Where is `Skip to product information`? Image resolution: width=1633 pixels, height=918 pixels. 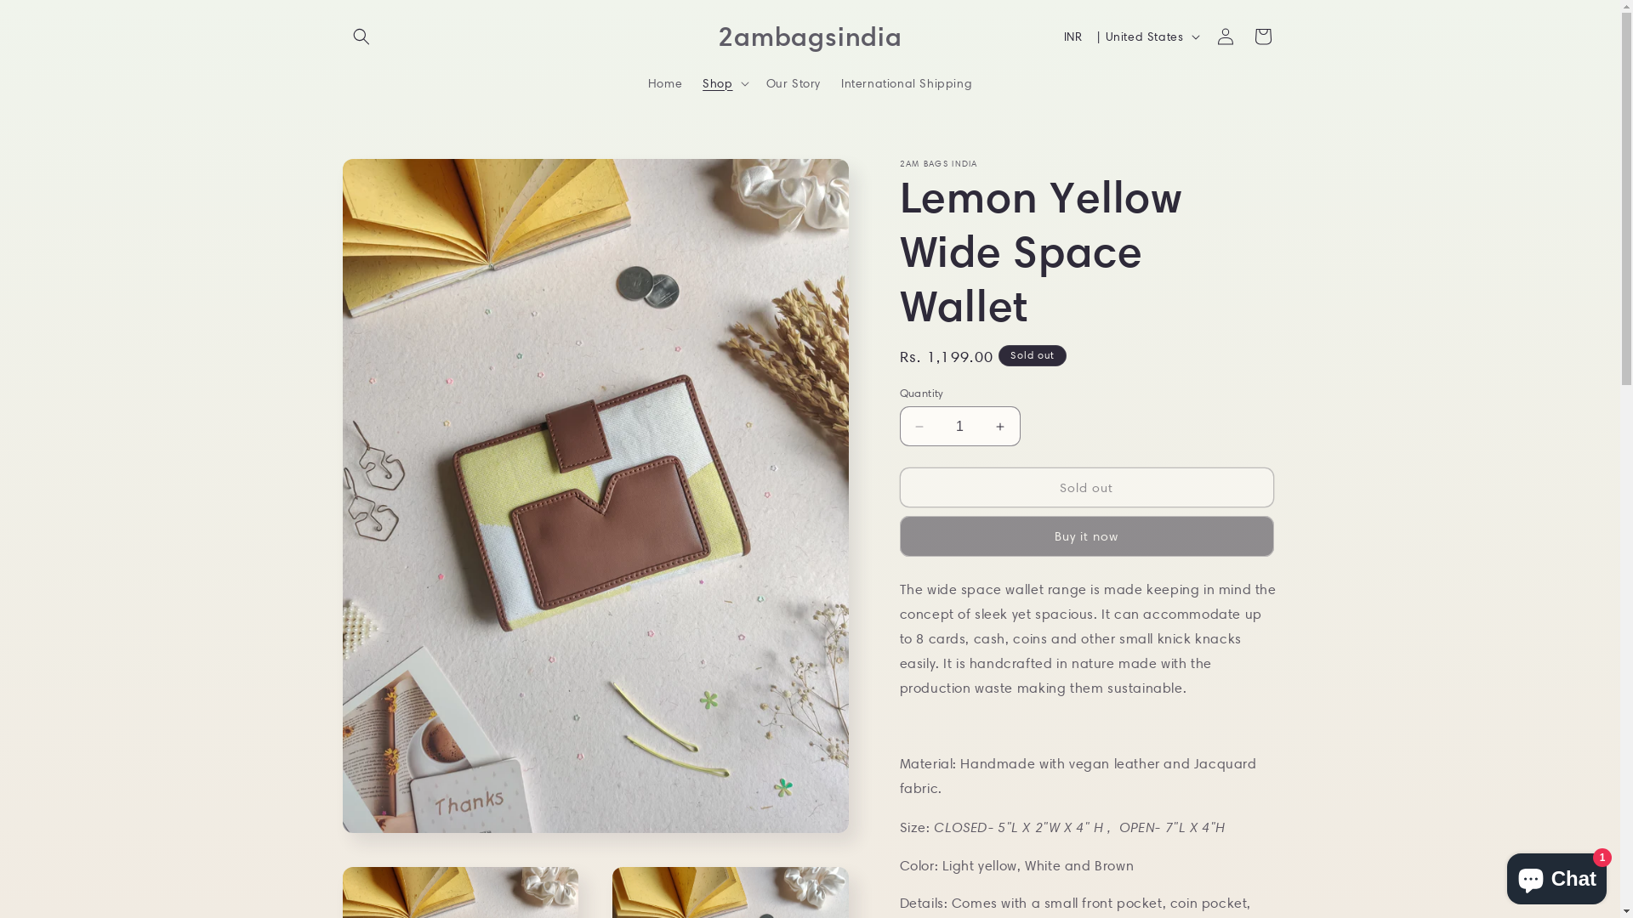 Skip to product information is located at coordinates (394, 178).